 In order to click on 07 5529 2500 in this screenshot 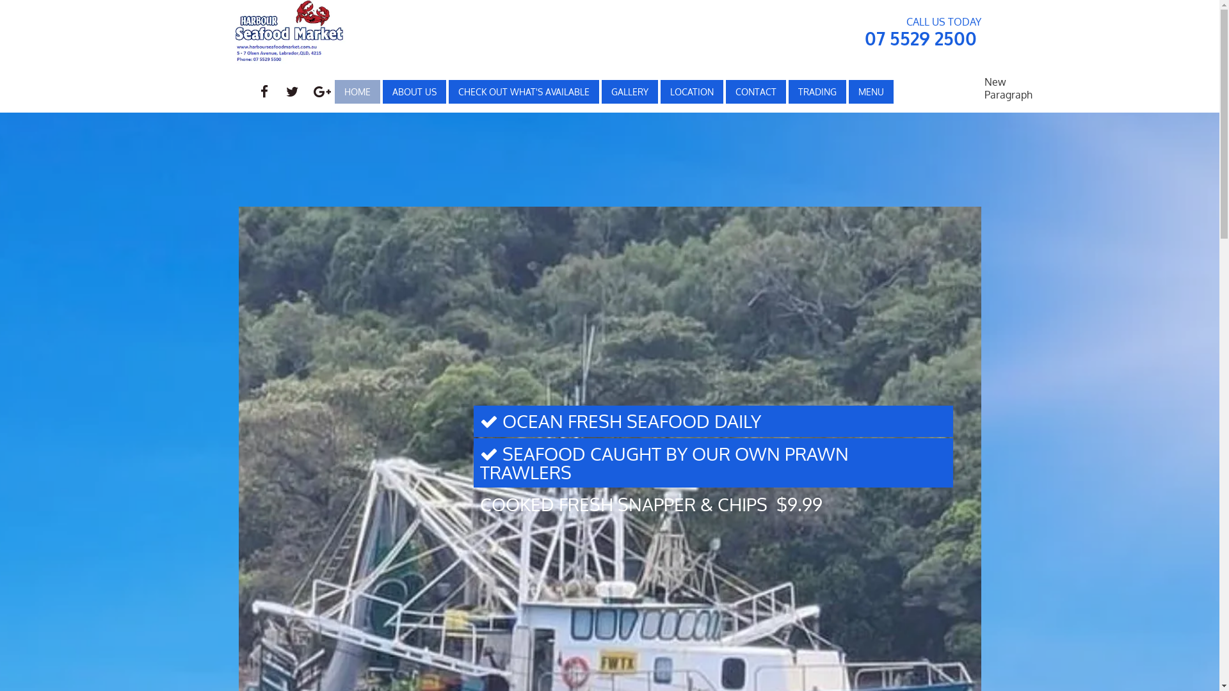, I will do `click(920, 38)`.